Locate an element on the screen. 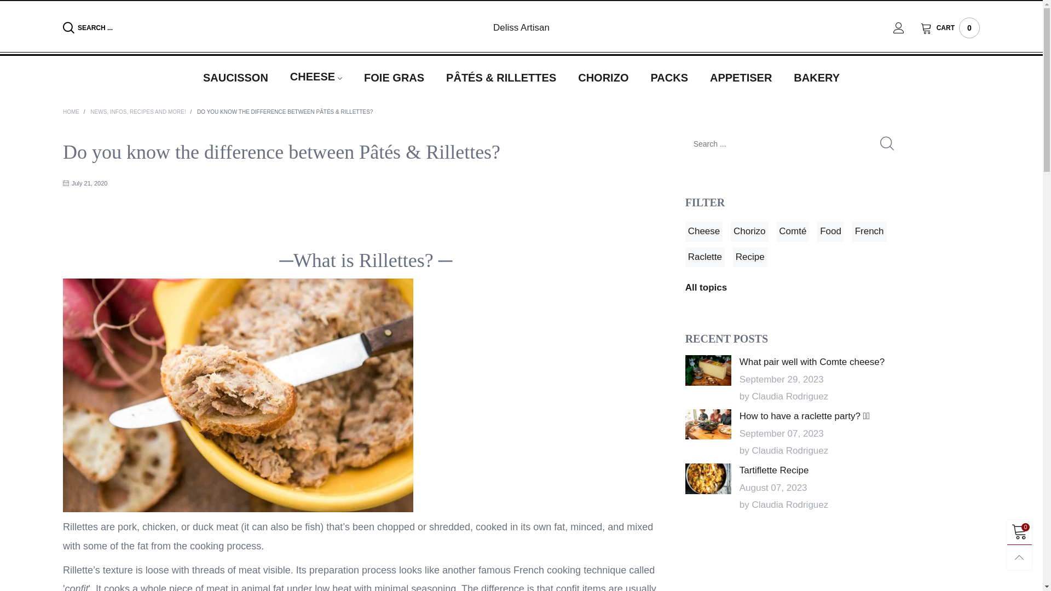 The height and width of the screenshot is (591, 1051). HOME is located at coordinates (72, 112).